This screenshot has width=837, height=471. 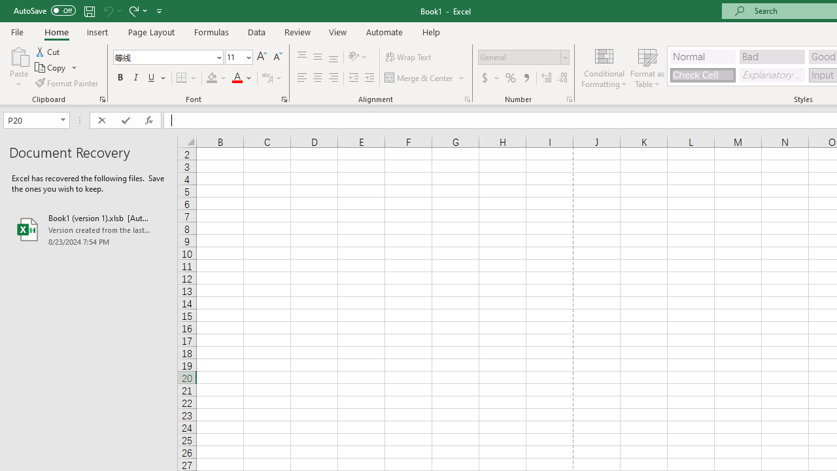 What do you see at coordinates (302, 58) in the screenshot?
I see `Top Align` at bounding box center [302, 58].